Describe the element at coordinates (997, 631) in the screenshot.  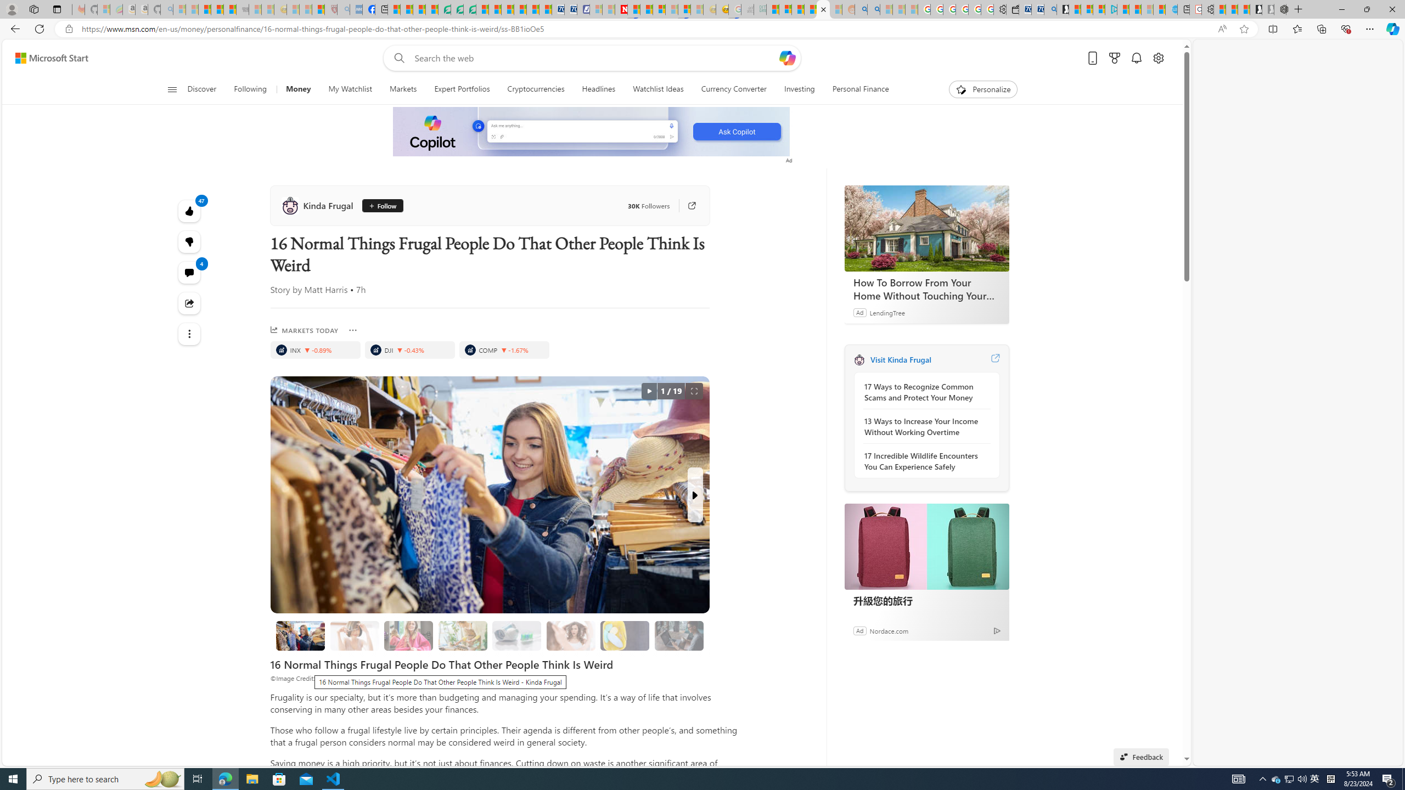
I see `Ad Choice` at that location.